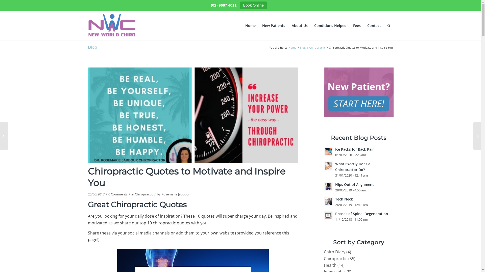 Image resolution: width=485 pixels, height=272 pixels. I want to click on Read: Tech Neck, so click(328, 201).